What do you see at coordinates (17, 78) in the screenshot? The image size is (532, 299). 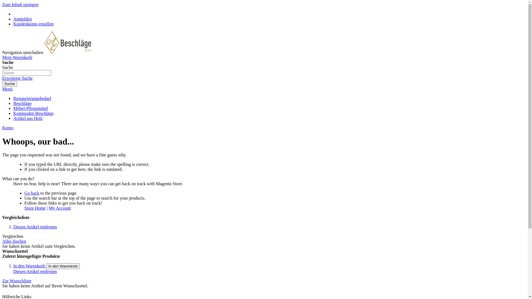 I see `Erweiterte Suche` at bounding box center [17, 78].